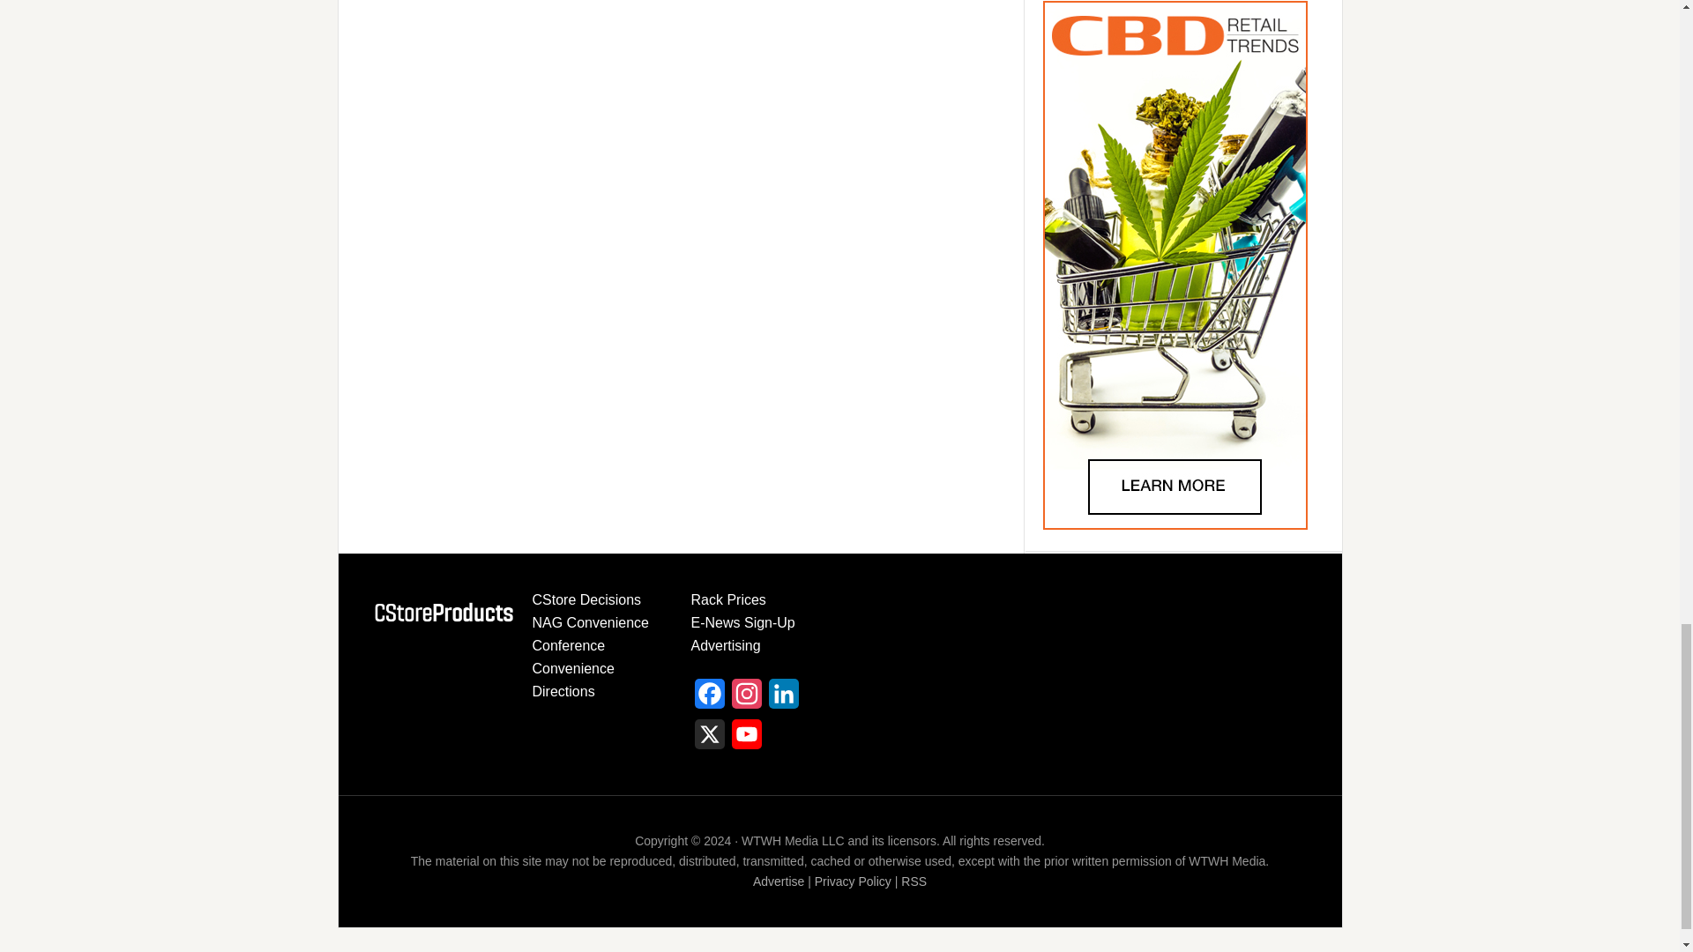 The height and width of the screenshot is (952, 1693). I want to click on Instagram, so click(746, 699).